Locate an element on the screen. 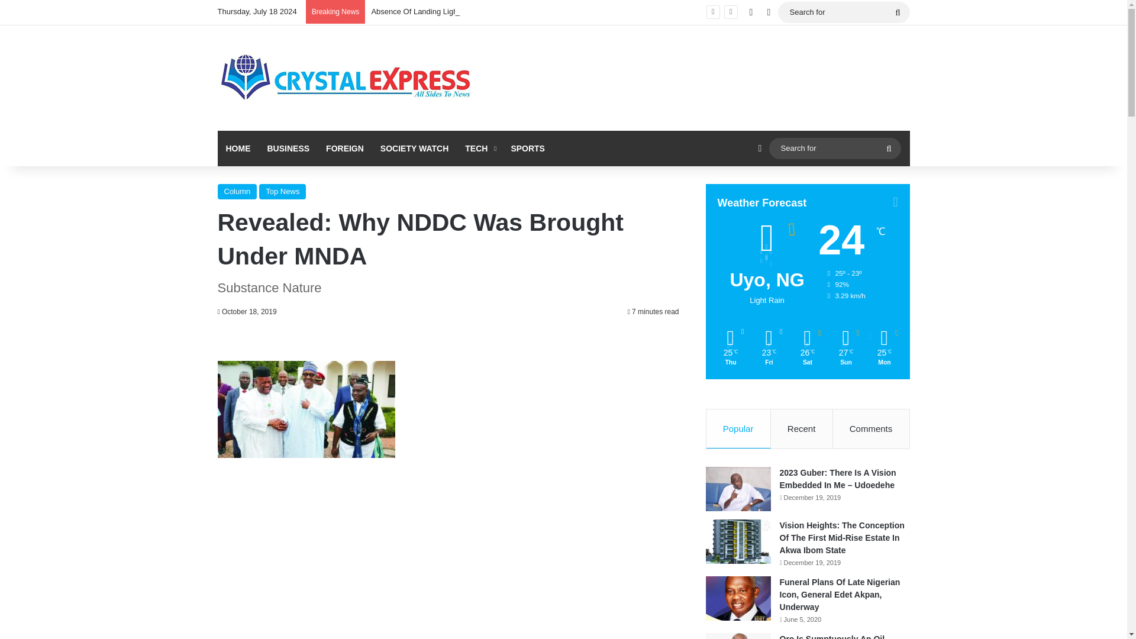 Image resolution: width=1136 pixels, height=639 pixels. Search for is located at coordinates (889, 148).